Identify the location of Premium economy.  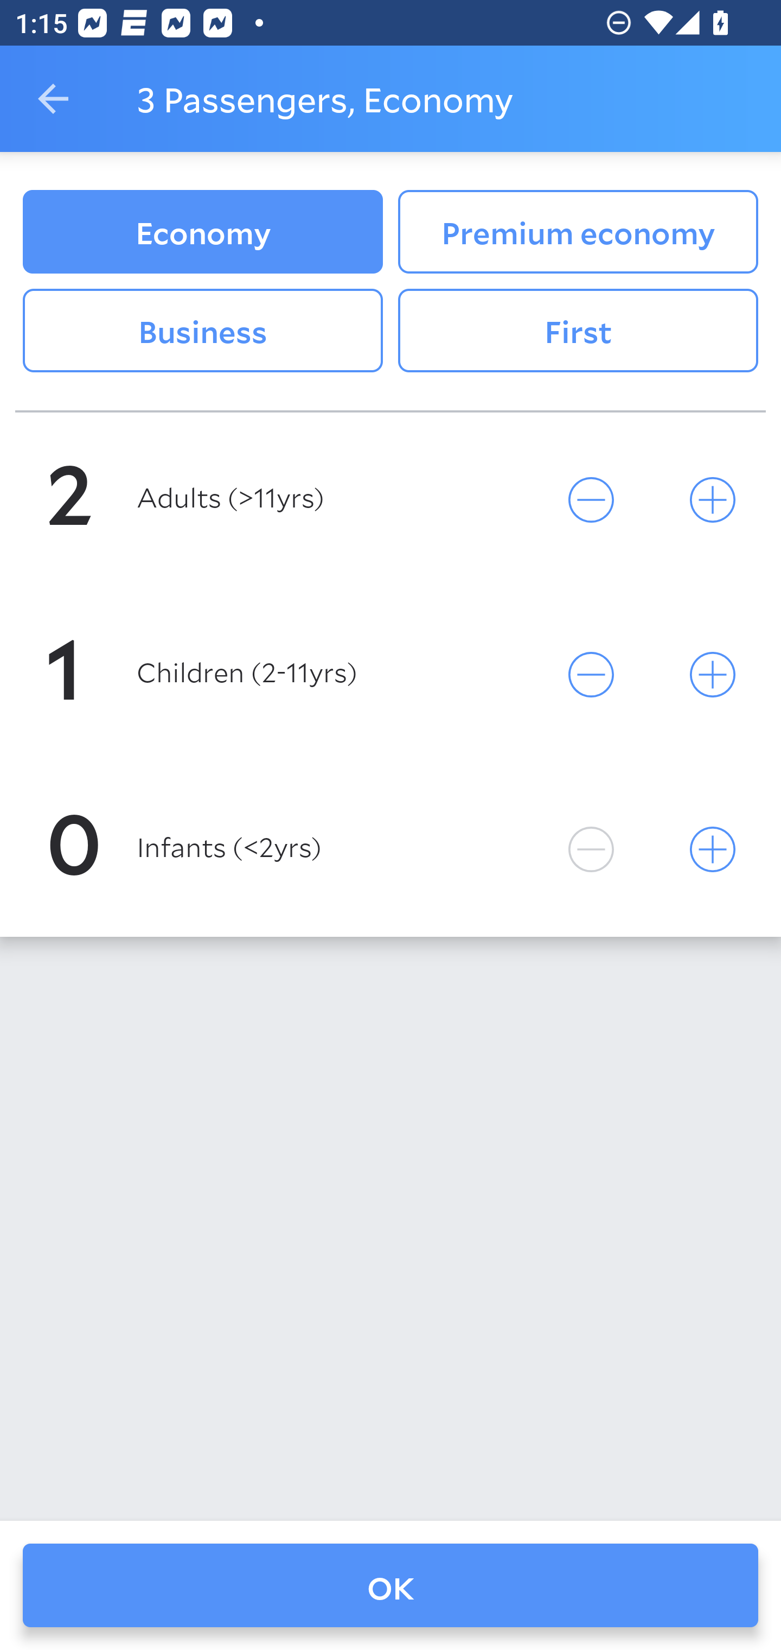
(578, 231).